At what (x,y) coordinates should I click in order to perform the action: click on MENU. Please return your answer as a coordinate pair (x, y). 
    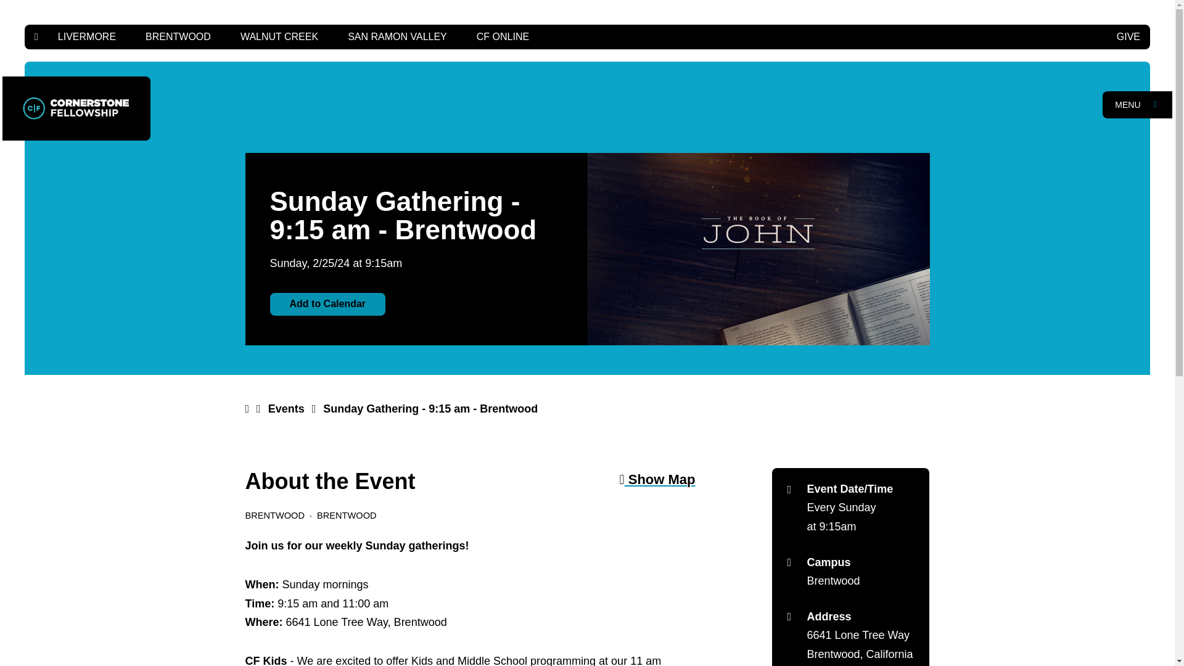
    Looking at the image, I should click on (1137, 105).